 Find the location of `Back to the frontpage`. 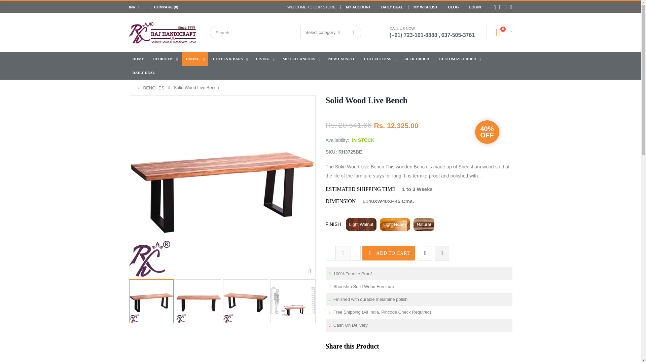

Back to the frontpage is located at coordinates (131, 87).